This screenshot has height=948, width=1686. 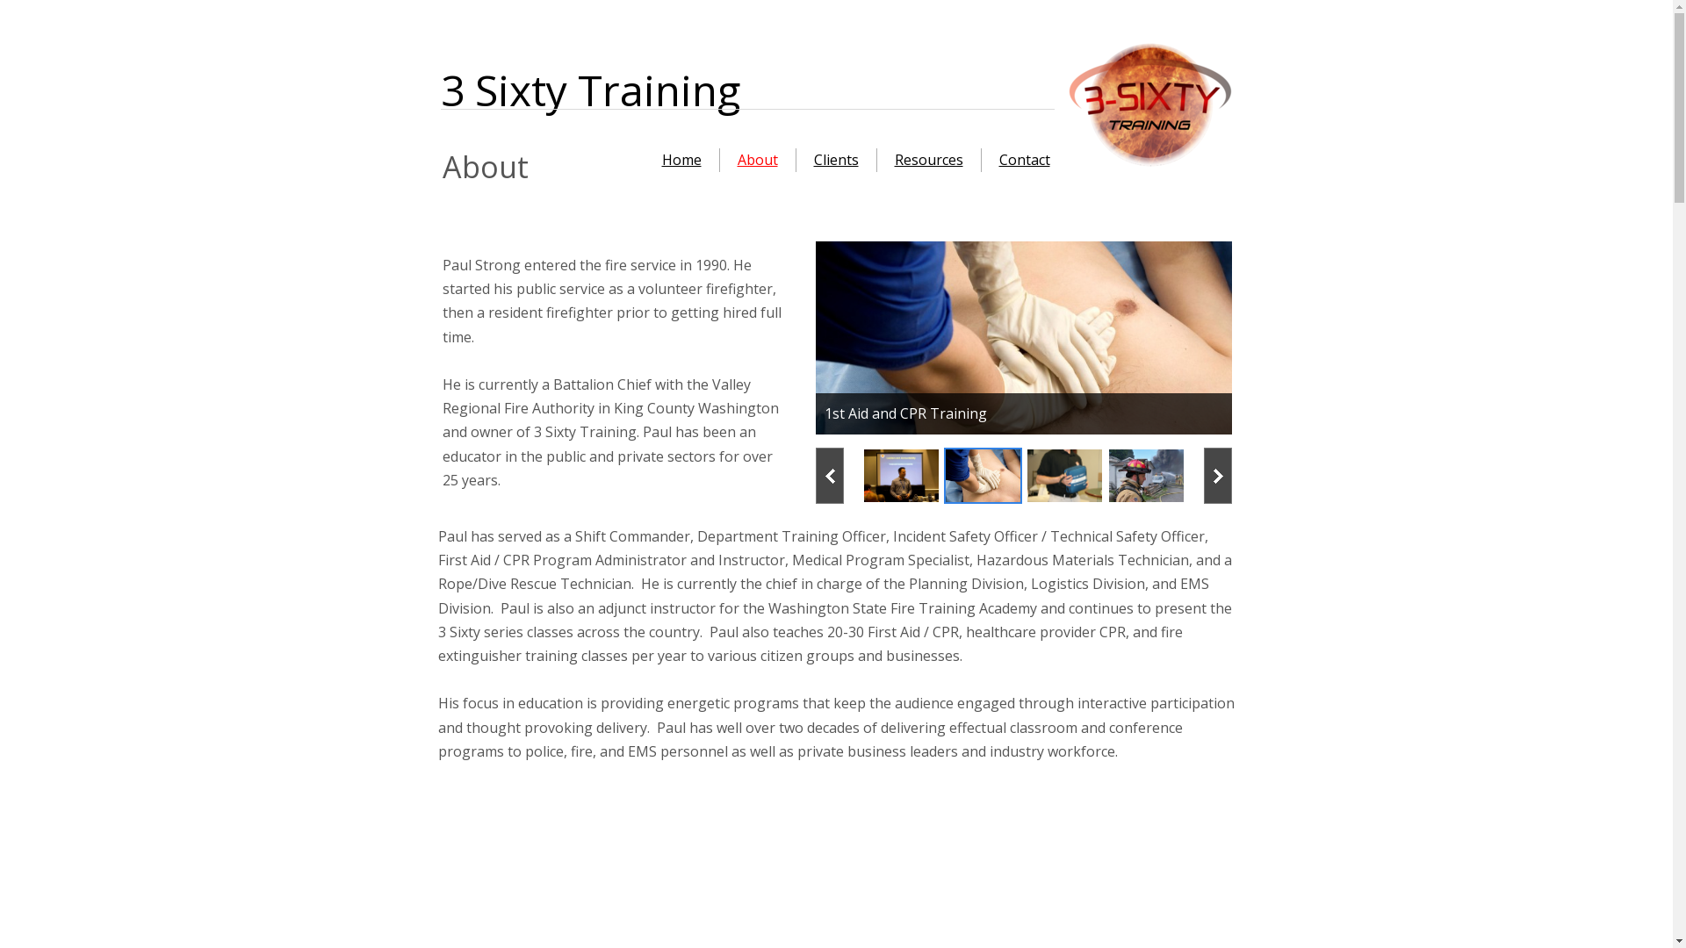 What do you see at coordinates (1025, 160) in the screenshot?
I see `Contact` at bounding box center [1025, 160].